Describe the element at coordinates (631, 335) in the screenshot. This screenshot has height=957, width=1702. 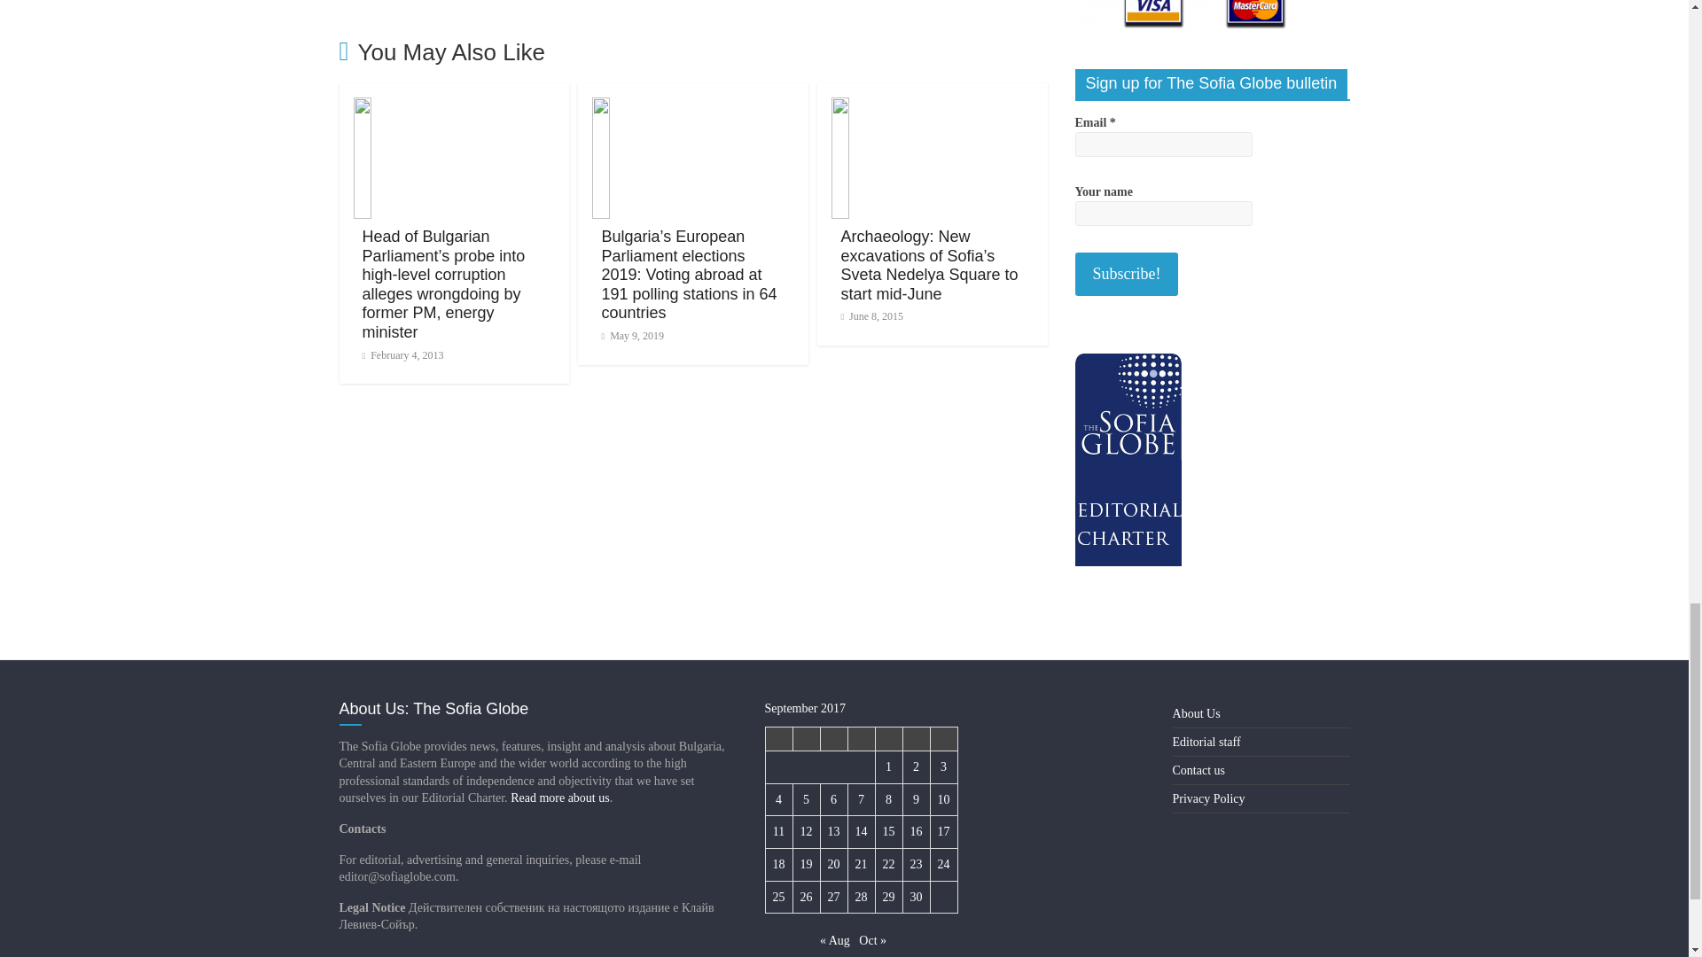
I see `4:00 PM` at that location.